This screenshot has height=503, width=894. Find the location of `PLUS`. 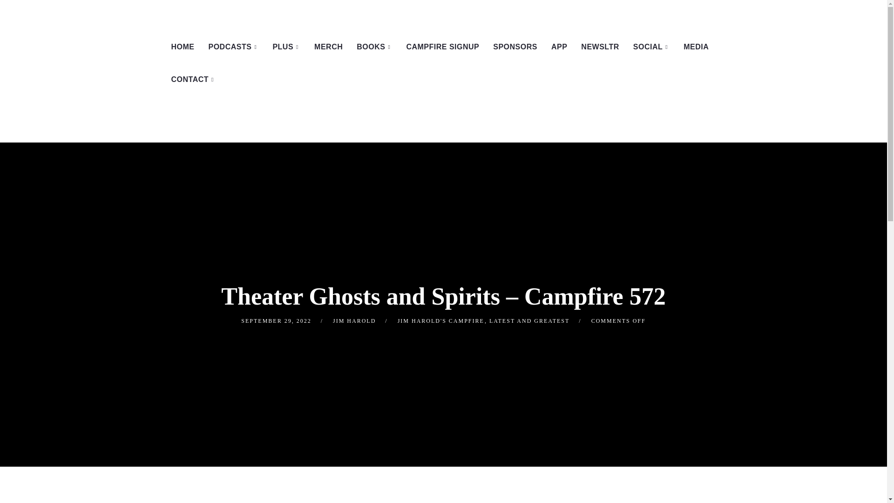

PLUS is located at coordinates (286, 47).